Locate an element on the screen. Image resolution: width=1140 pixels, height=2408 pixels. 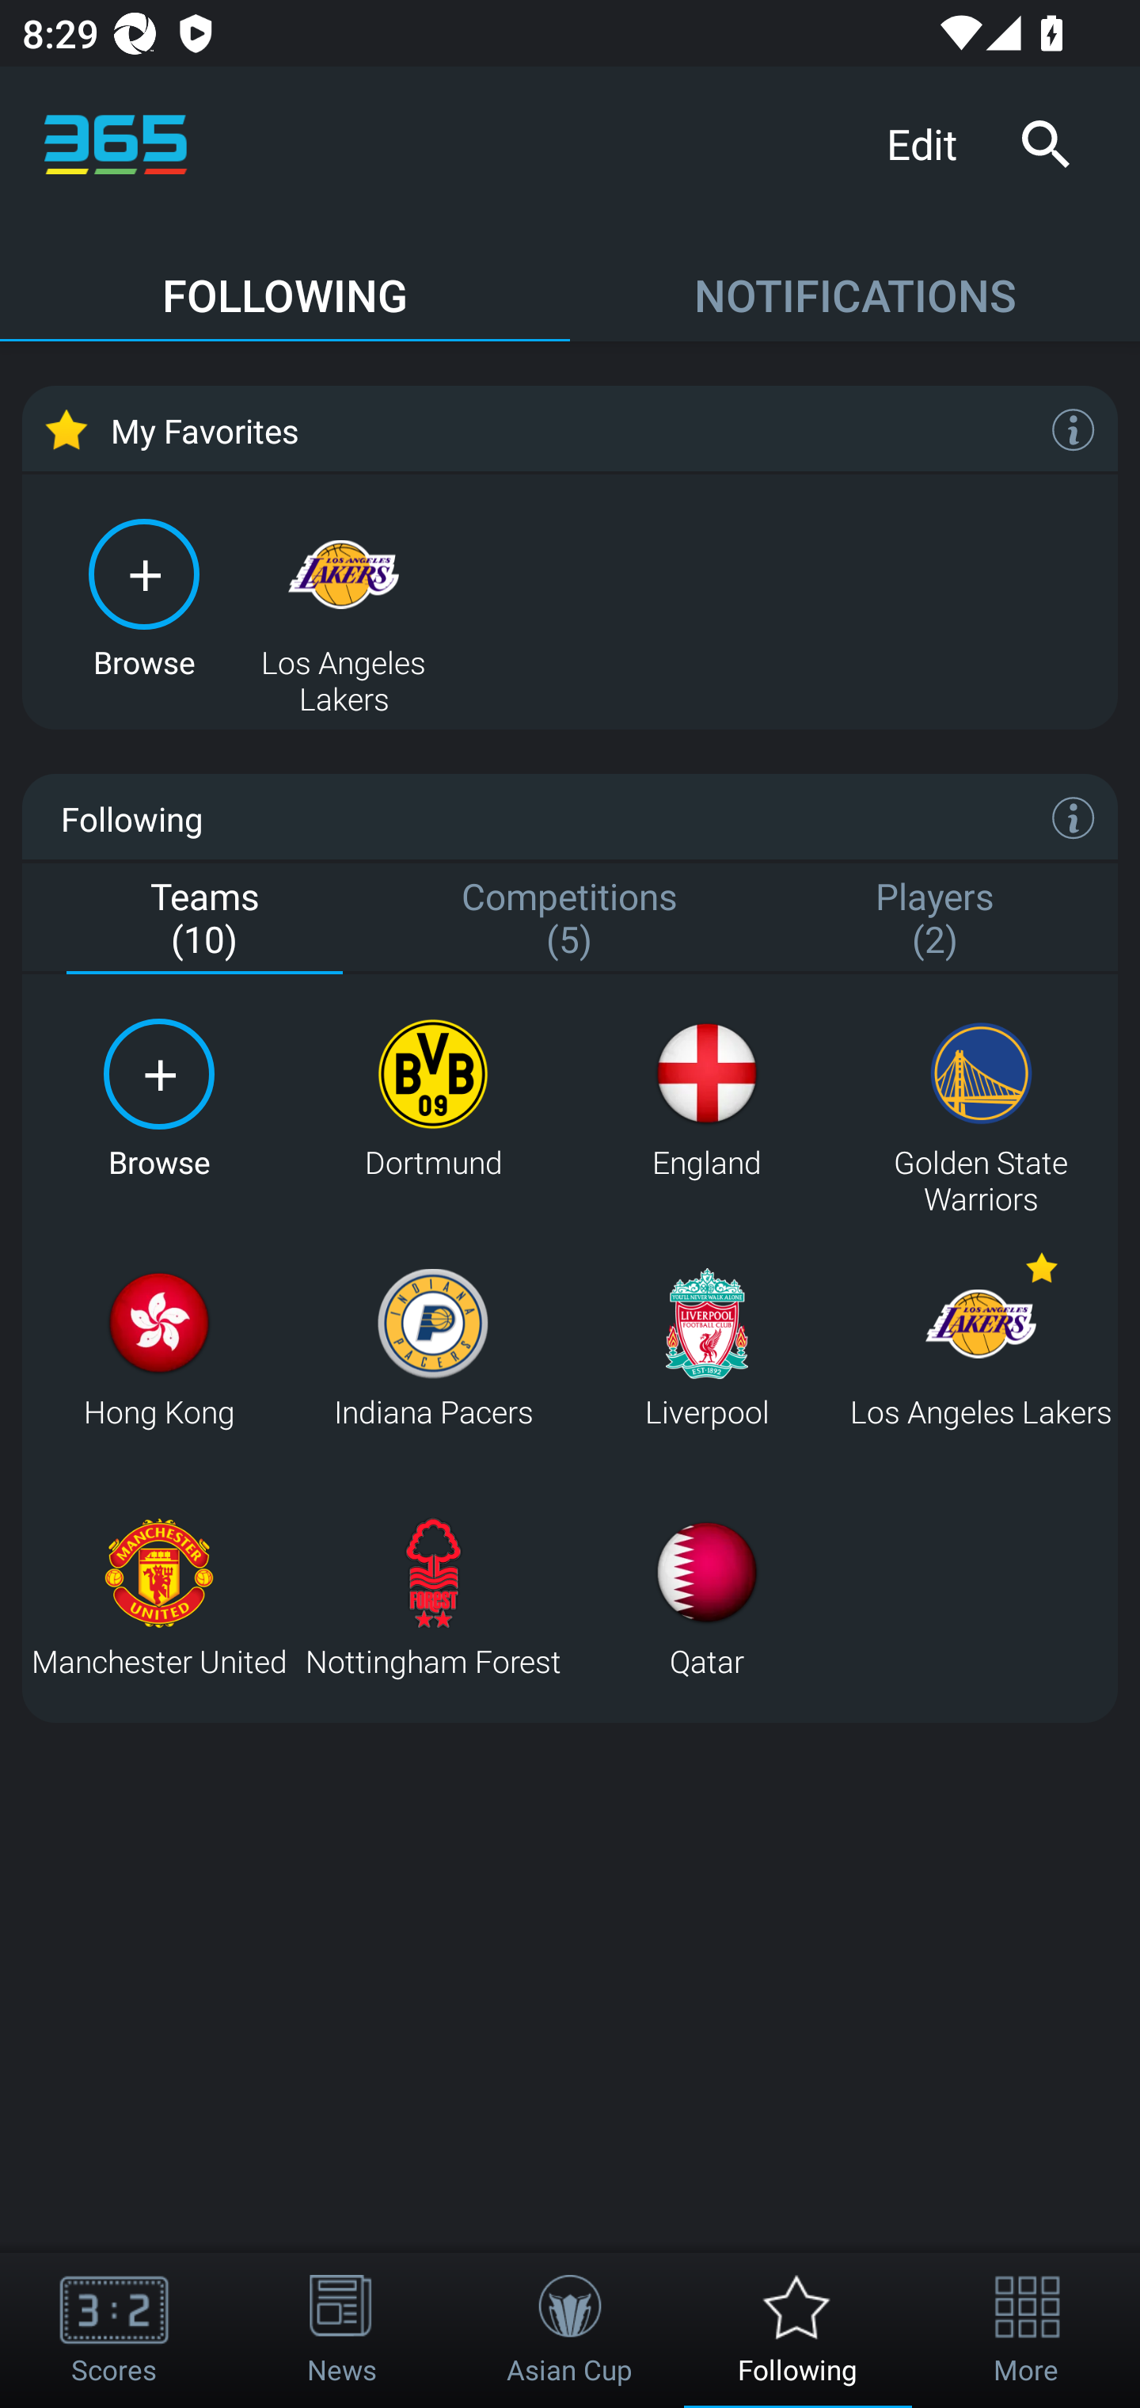
Nottingham Forest is located at coordinates (433, 1597).